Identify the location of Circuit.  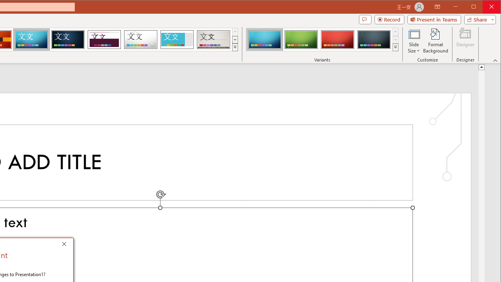
(31, 39).